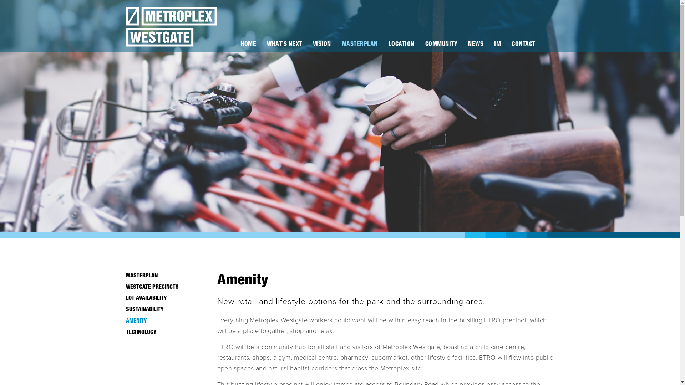 This screenshot has width=685, height=385. I want to click on WESTGATE PRECINCTS, so click(169, 287).